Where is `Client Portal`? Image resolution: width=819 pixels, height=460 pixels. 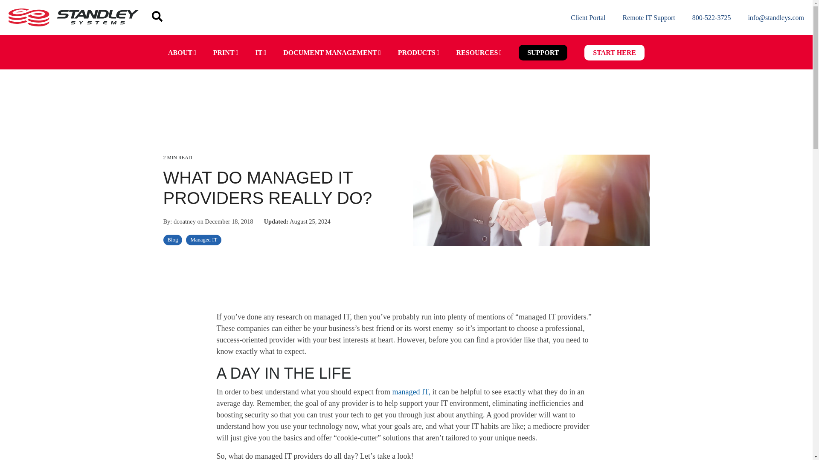
Client Portal is located at coordinates (588, 18).